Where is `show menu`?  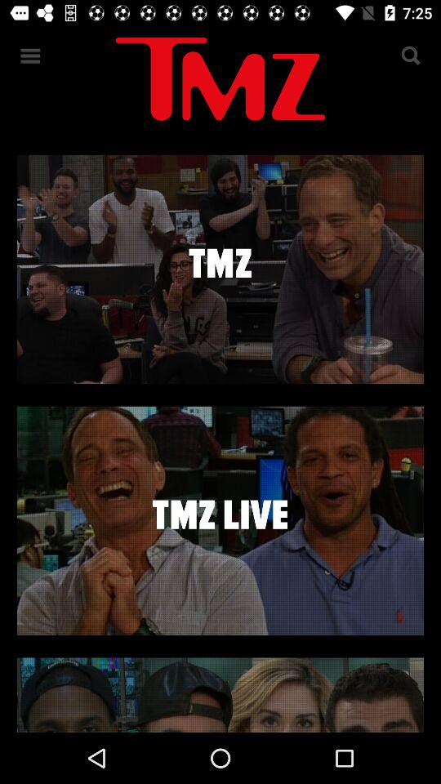
show menu is located at coordinates (31, 56).